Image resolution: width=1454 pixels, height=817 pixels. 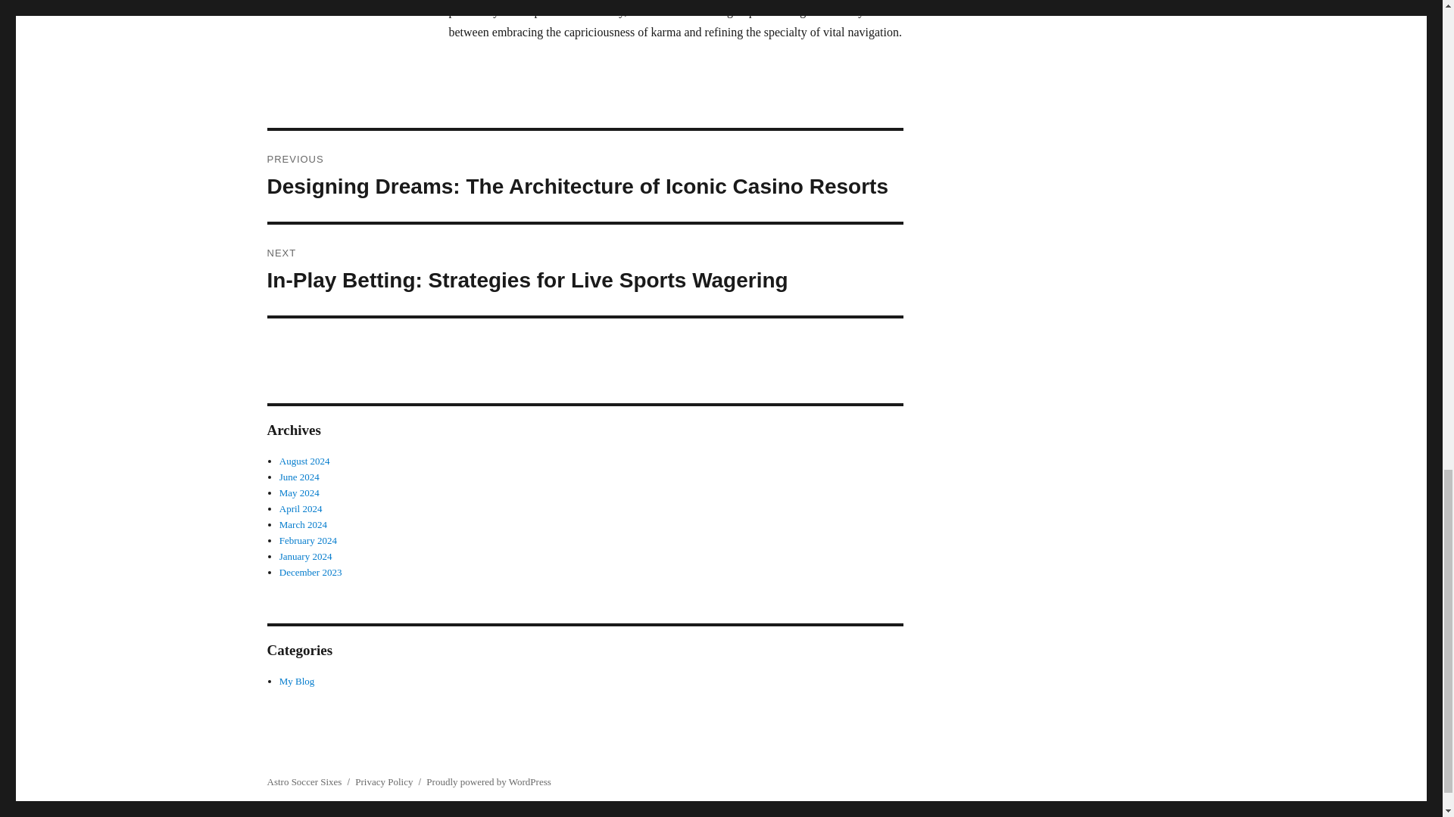 I want to click on August 2024, so click(x=304, y=460).